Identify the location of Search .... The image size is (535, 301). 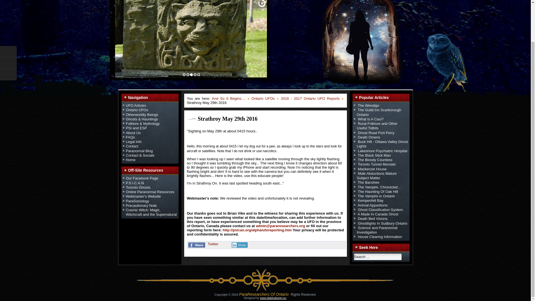
(378, 257).